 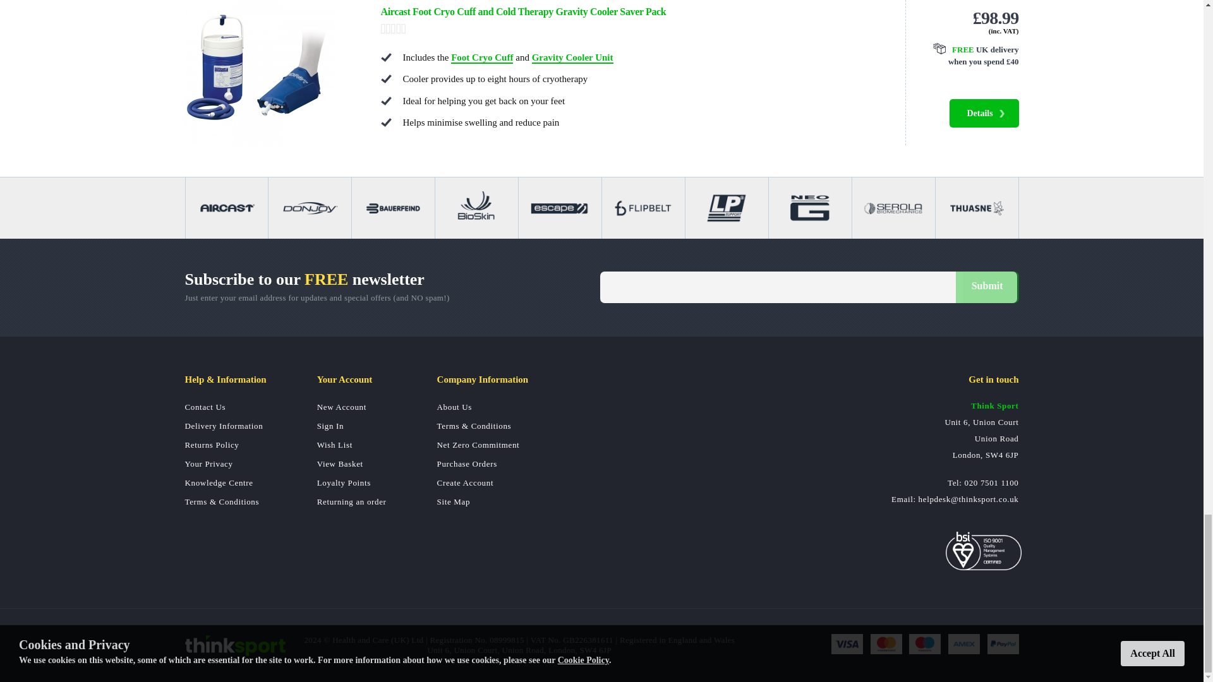 What do you see at coordinates (727, 207) in the screenshot?
I see `LP Supports` at bounding box center [727, 207].